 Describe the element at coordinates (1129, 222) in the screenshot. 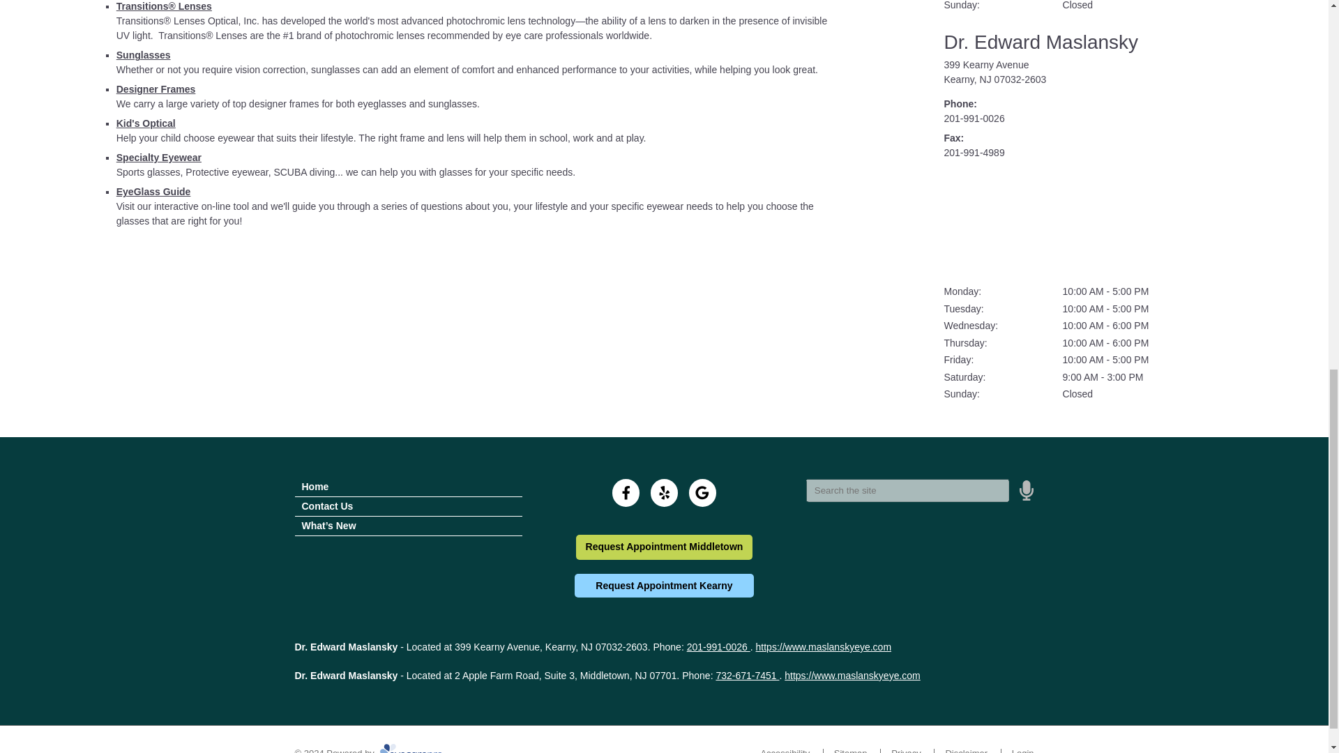

I see `Google map` at that location.